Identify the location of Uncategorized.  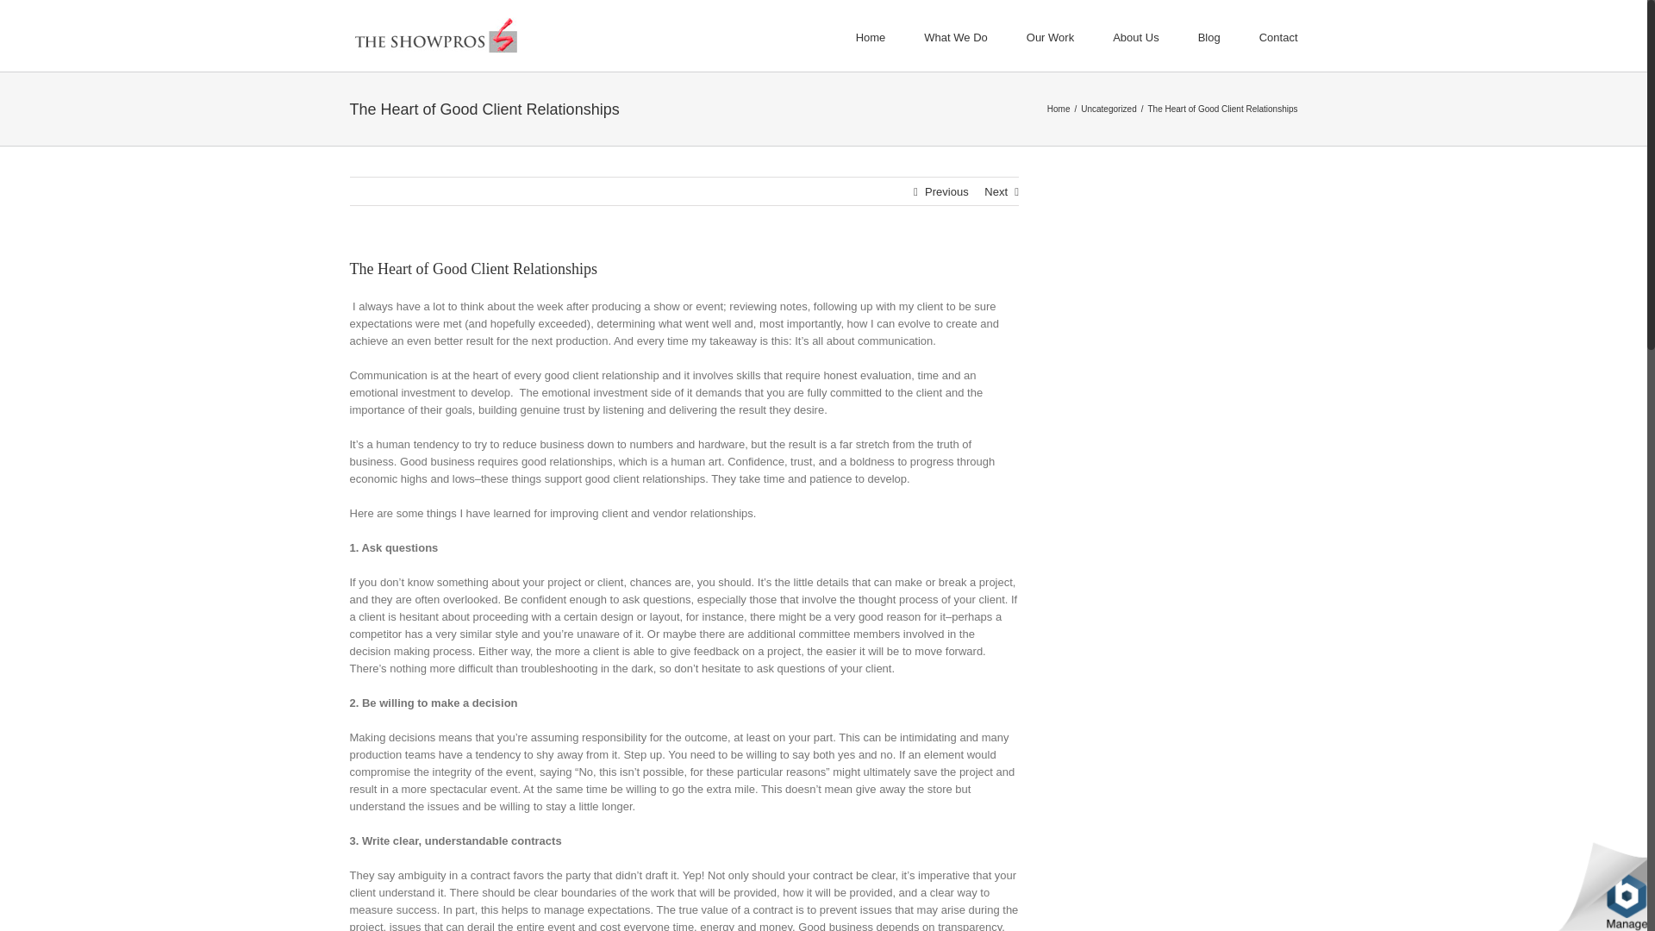
(1108, 109).